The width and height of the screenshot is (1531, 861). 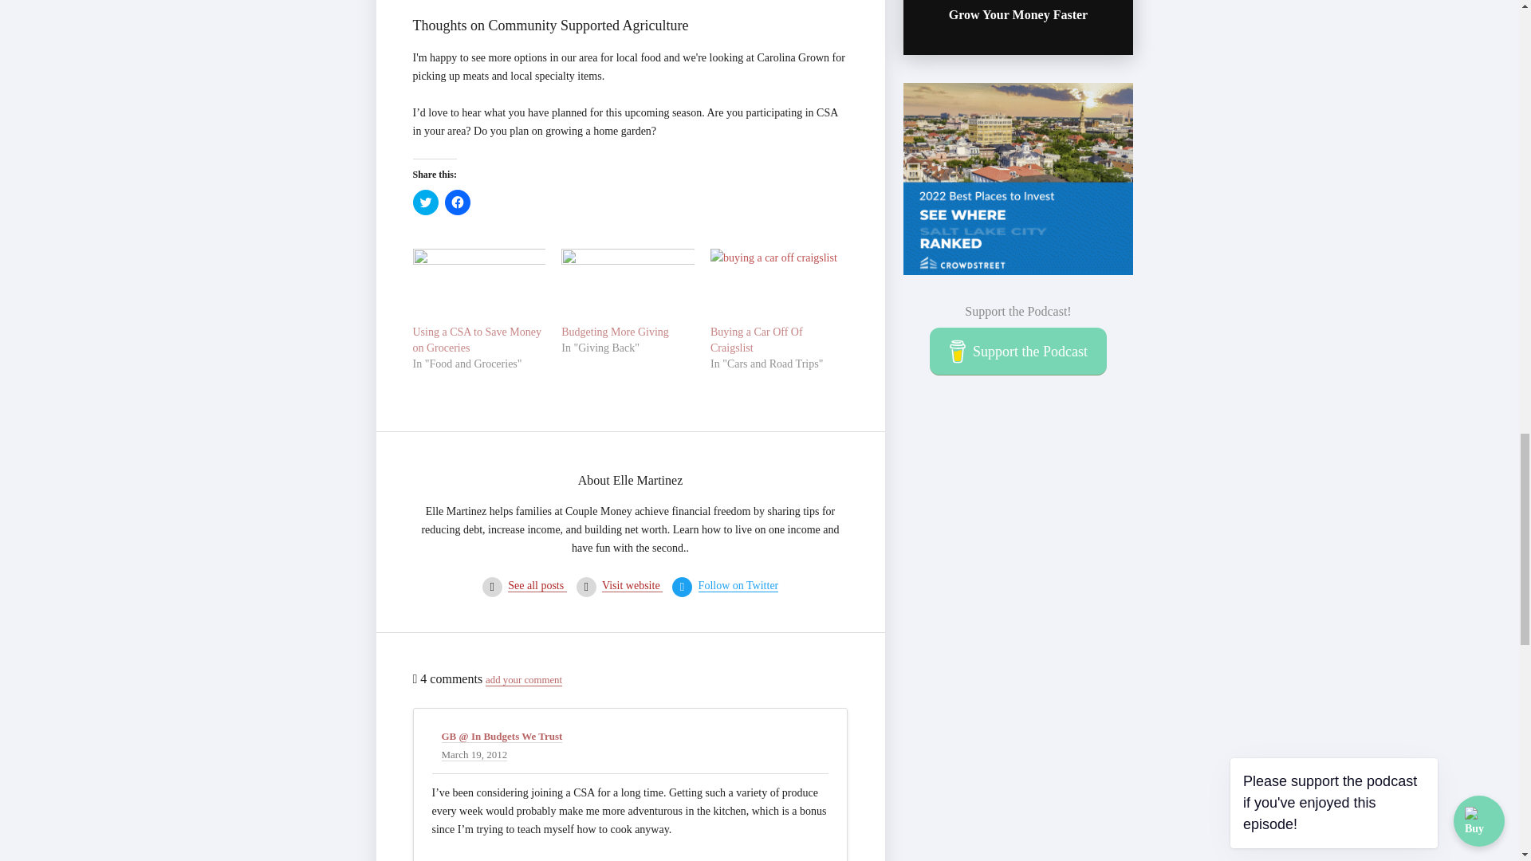 I want to click on March 19, 2012, so click(x=475, y=754).